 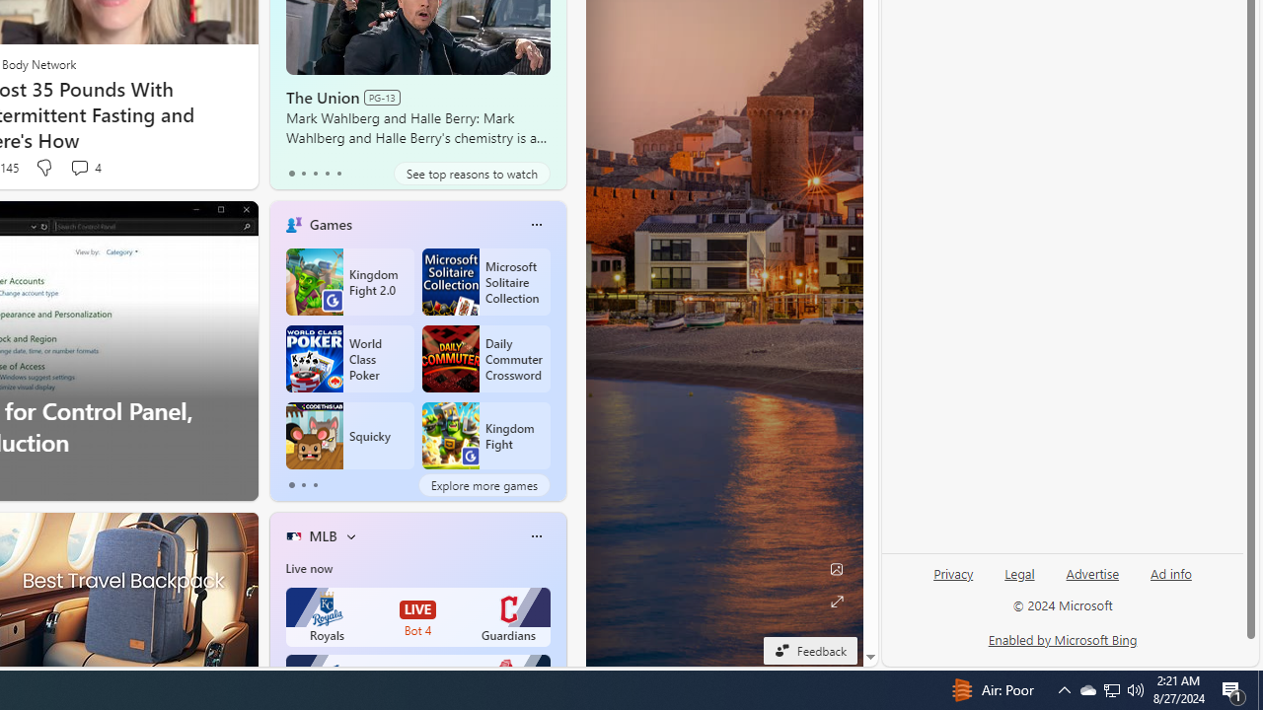 What do you see at coordinates (327, 174) in the screenshot?
I see `tab-3` at bounding box center [327, 174].